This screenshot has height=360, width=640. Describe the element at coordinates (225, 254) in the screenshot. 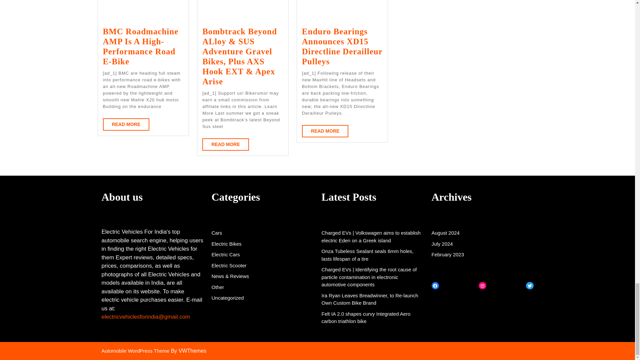

I see `Electric Bikes` at that location.